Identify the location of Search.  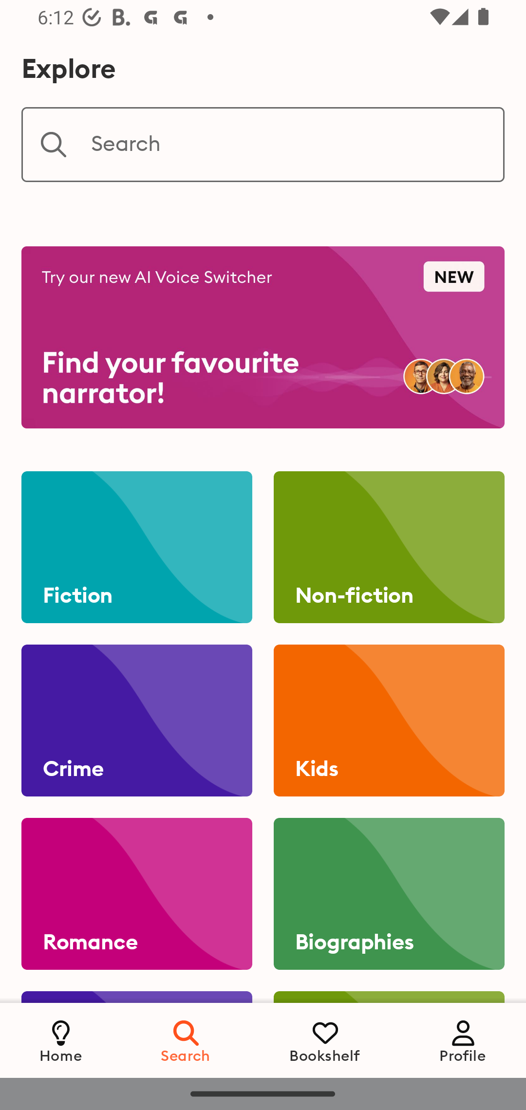
(186, 1040).